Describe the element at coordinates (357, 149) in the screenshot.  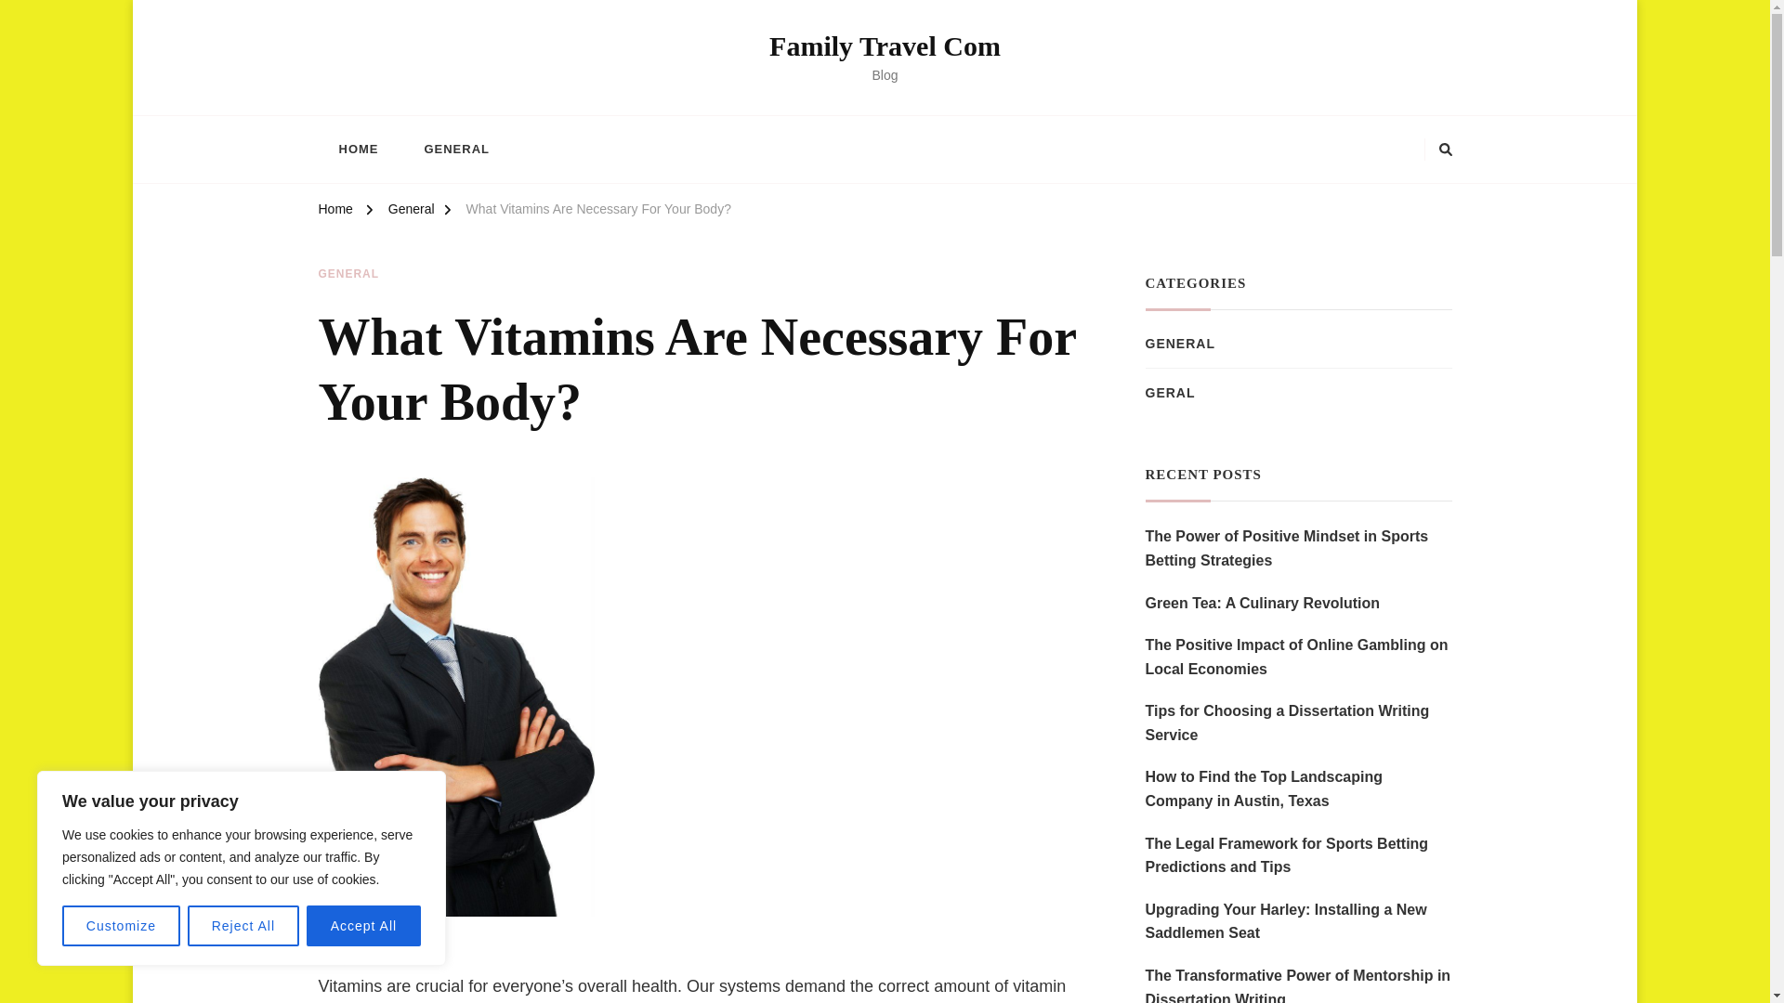
I see `HOME` at that location.